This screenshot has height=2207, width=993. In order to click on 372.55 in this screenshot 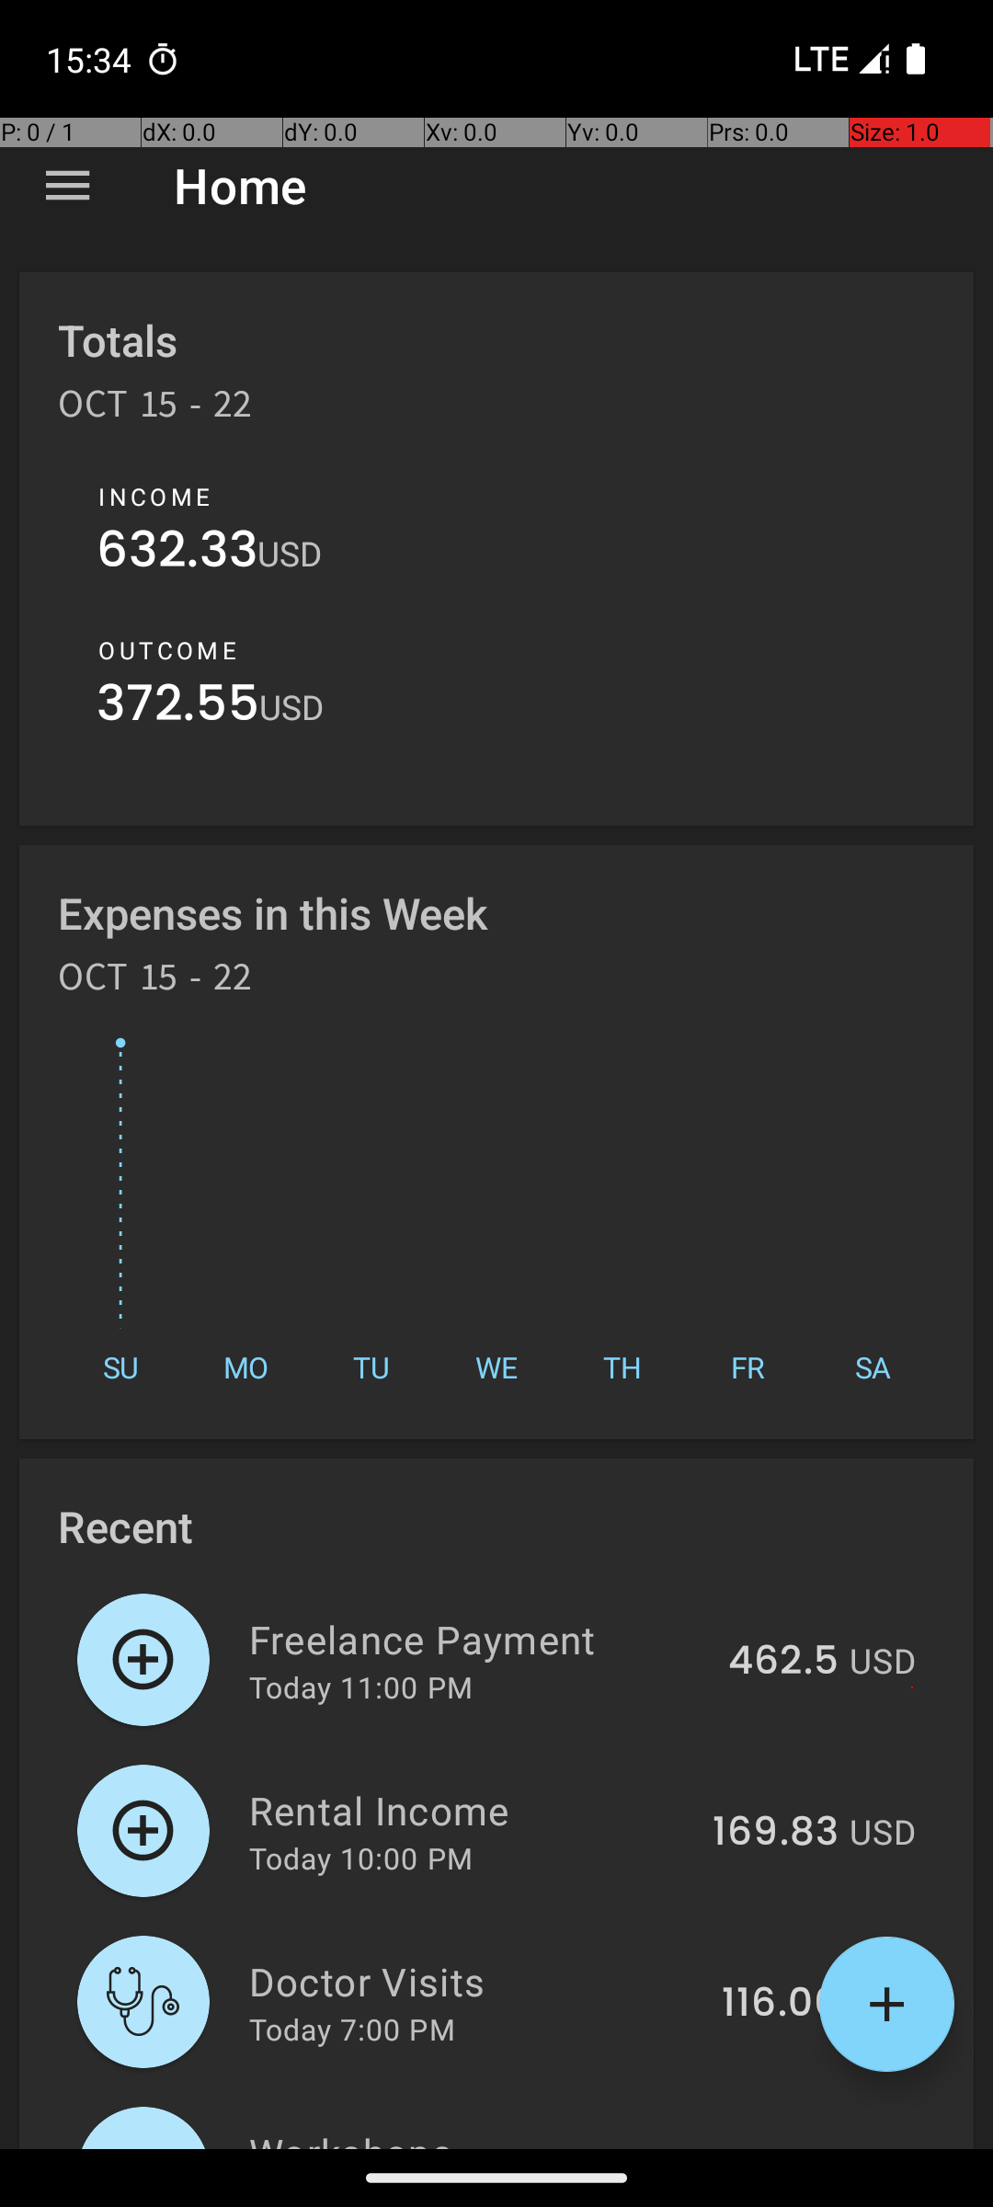, I will do `click(178, 708)`.